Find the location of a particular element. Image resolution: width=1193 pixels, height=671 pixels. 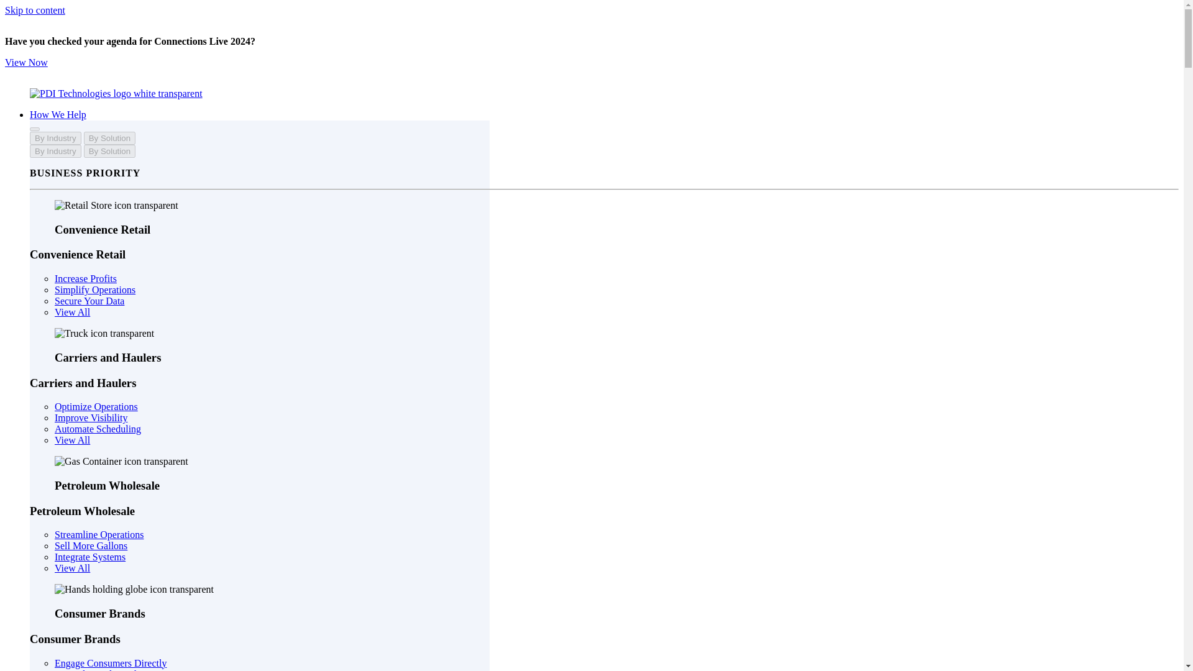

Integrate Systems is located at coordinates (89, 557).